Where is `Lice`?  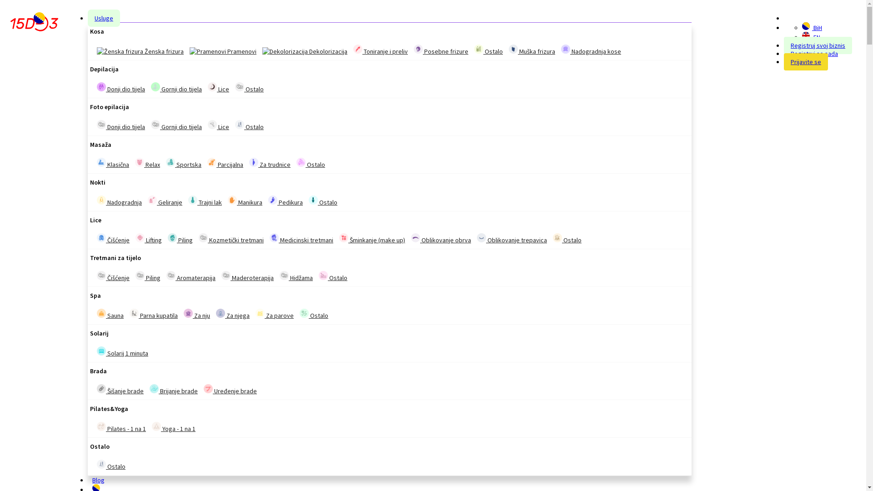
Lice is located at coordinates (218, 125).